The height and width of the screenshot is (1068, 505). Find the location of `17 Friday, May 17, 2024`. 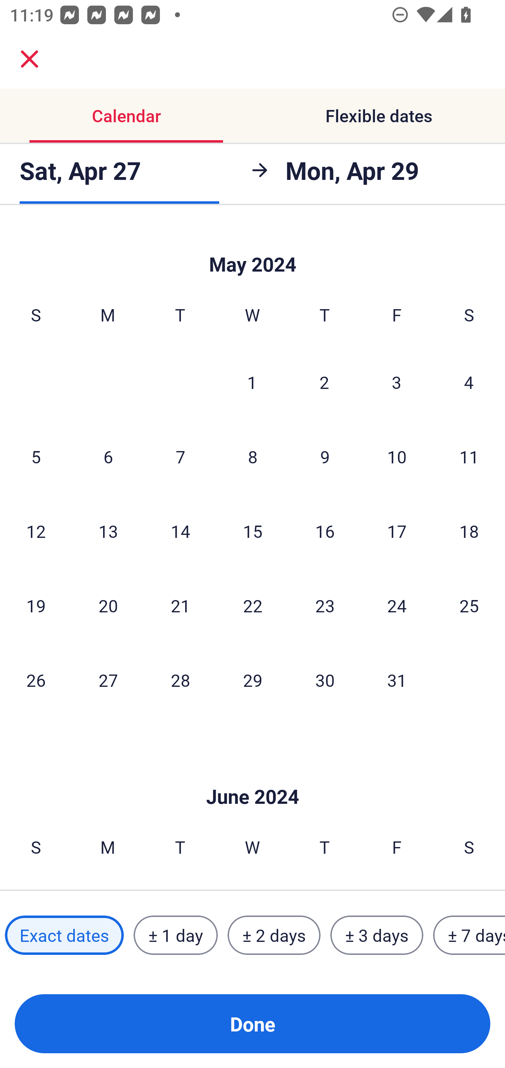

17 Friday, May 17, 2024 is located at coordinates (397, 530).